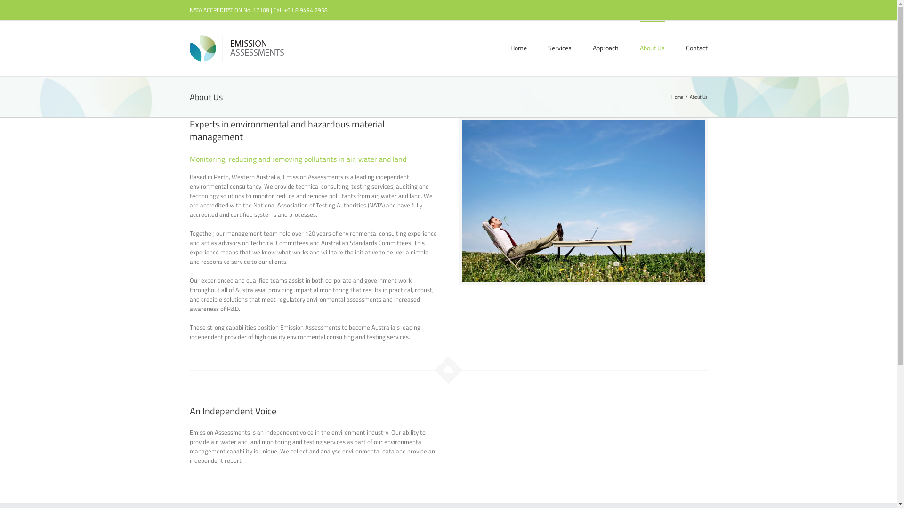 This screenshot has height=508, width=904. What do you see at coordinates (560, 47) in the screenshot?
I see `Services` at bounding box center [560, 47].